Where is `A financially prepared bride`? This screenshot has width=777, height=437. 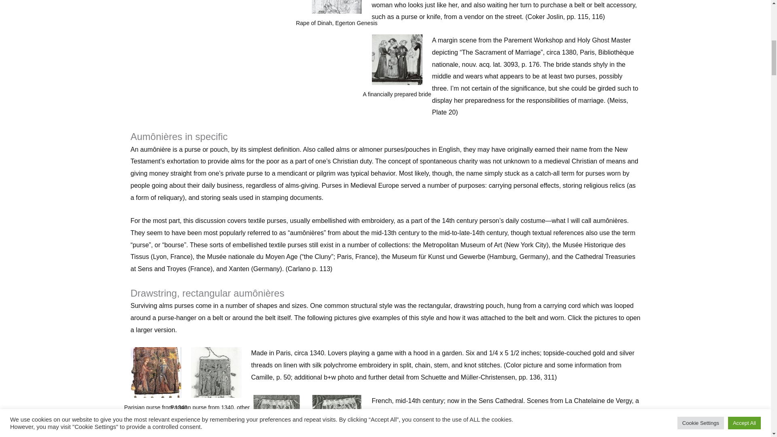
A financially prepared bride is located at coordinates (397, 59).